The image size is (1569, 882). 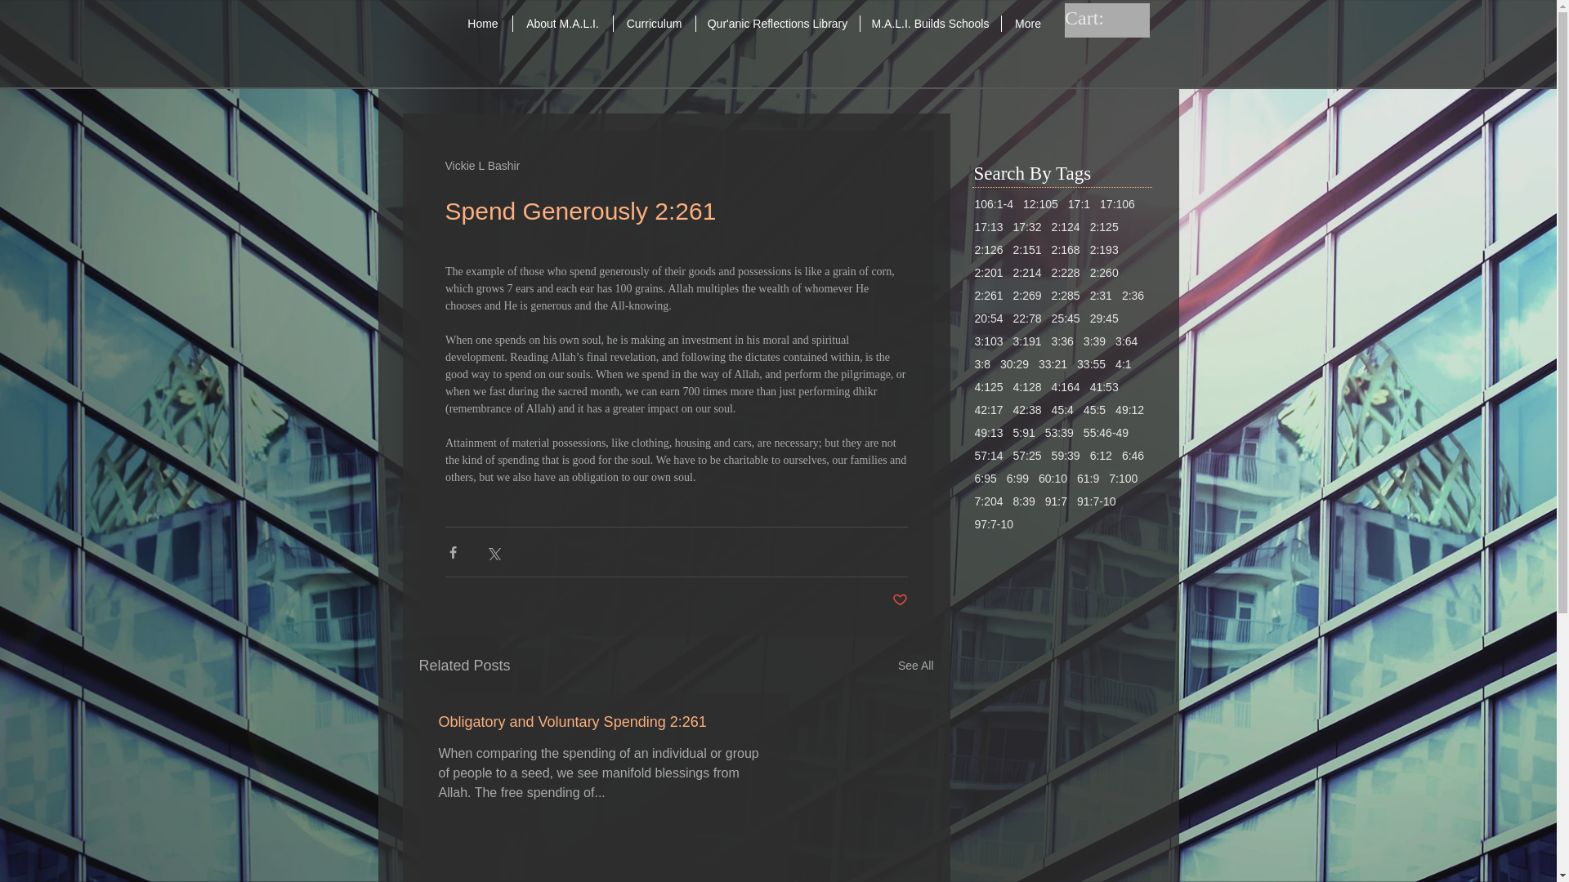 What do you see at coordinates (1079, 204) in the screenshot?
I see `17:1` at bounding box center [1079, 204].